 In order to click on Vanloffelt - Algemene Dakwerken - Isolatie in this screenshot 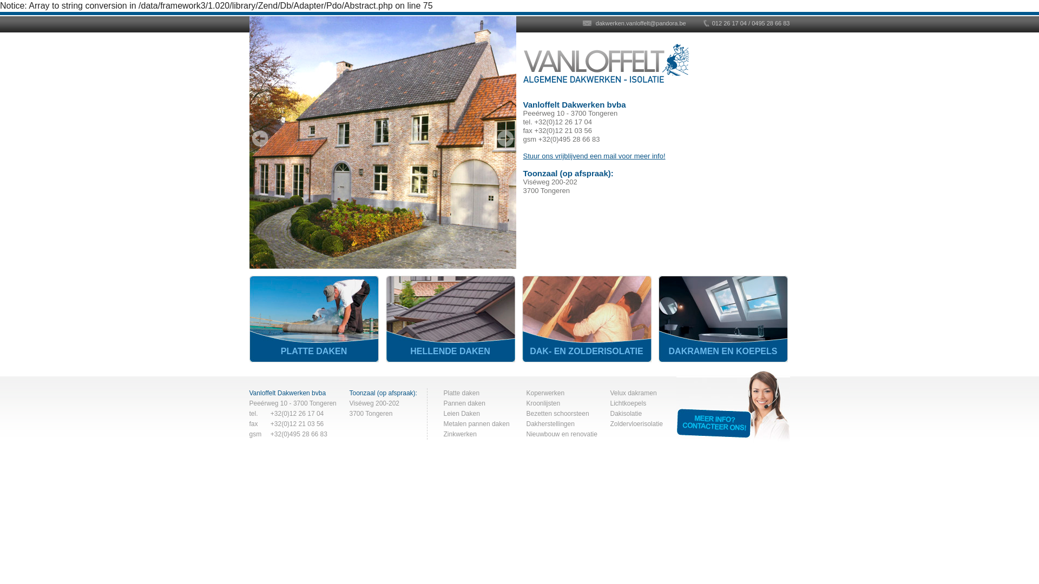, I will do `click(606, 65)`.